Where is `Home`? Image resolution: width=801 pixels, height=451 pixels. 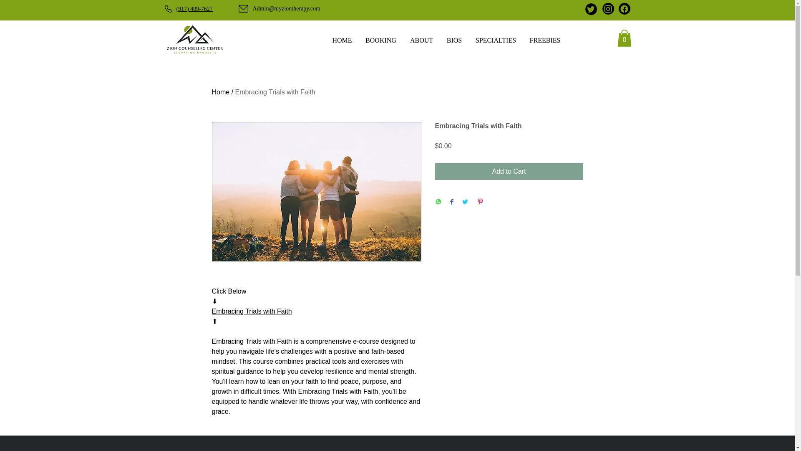 Home is located at coordinates (221, 92).